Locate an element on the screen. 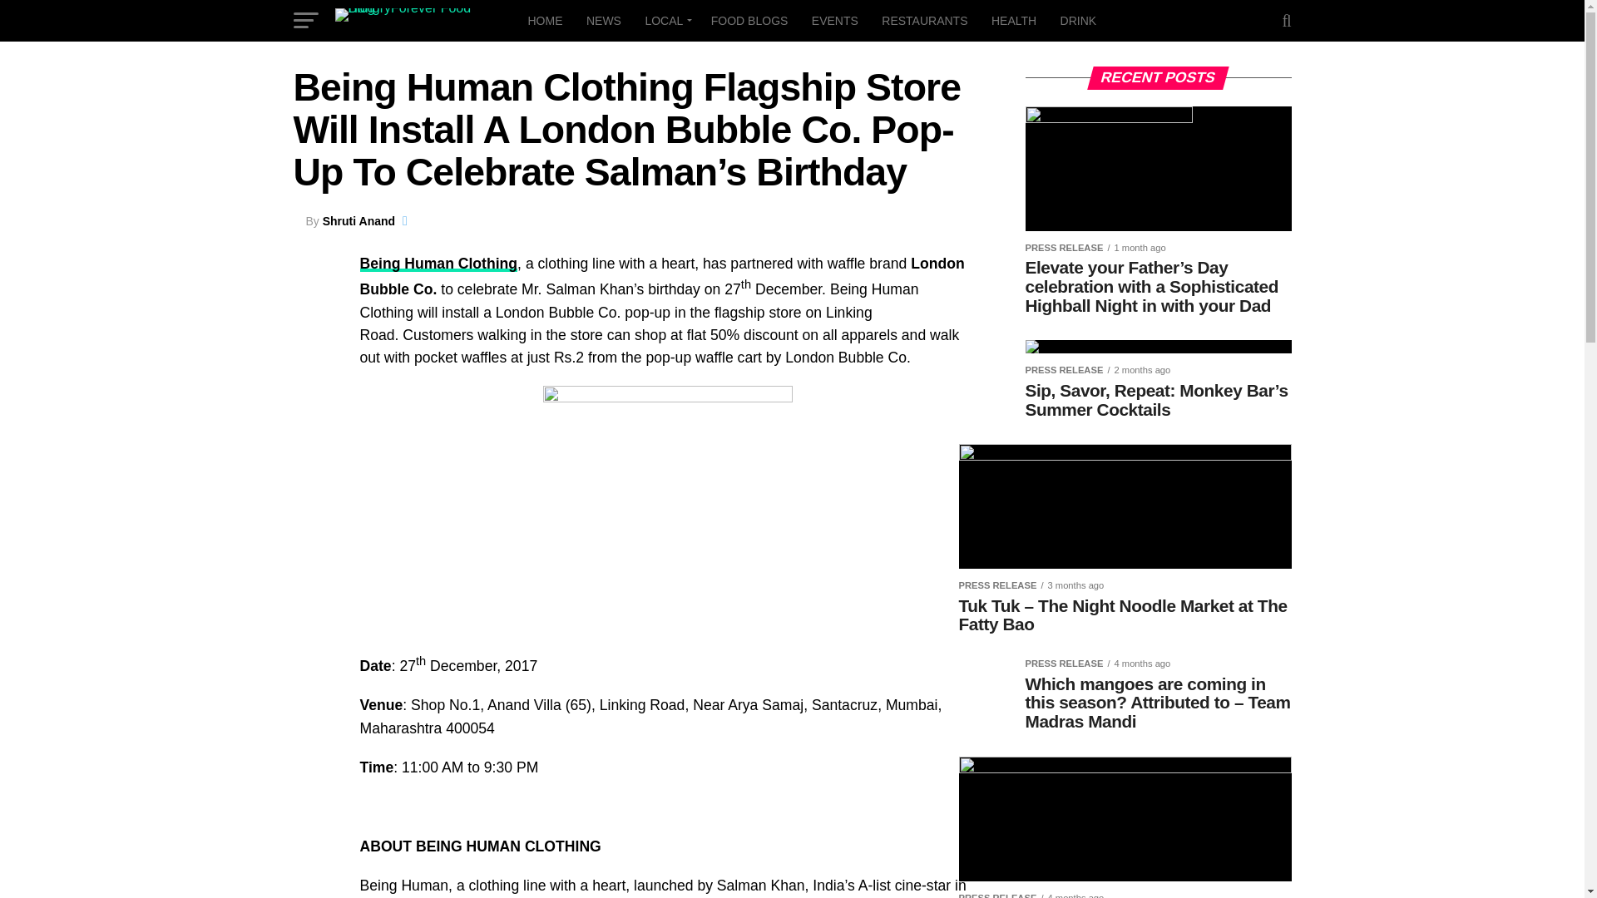 This screenshot has width=1597, height=898. Posts by Shruti Anand is located at coordinates (358, 221).